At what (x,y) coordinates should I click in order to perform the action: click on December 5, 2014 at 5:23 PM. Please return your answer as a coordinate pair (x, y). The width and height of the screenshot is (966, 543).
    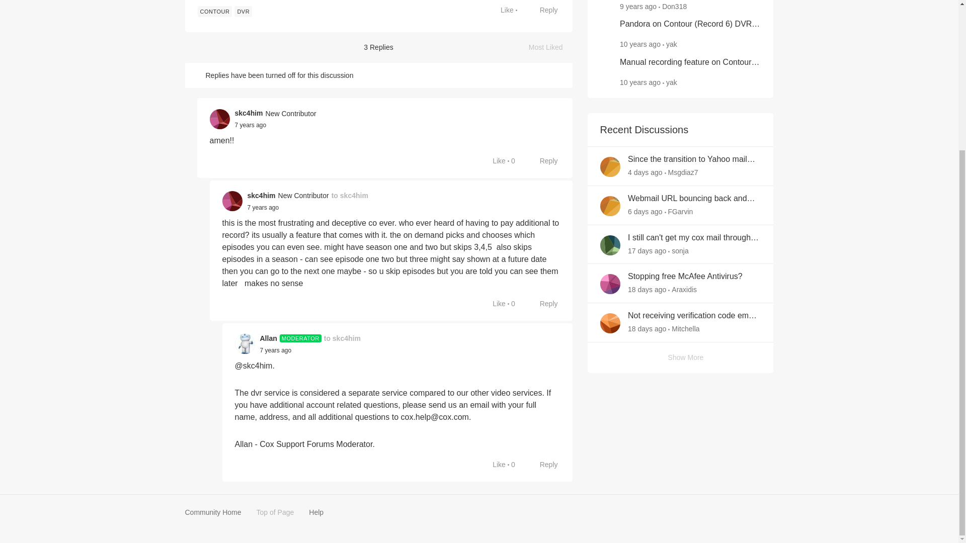
    Looking at the image, I should click on (645, 172).